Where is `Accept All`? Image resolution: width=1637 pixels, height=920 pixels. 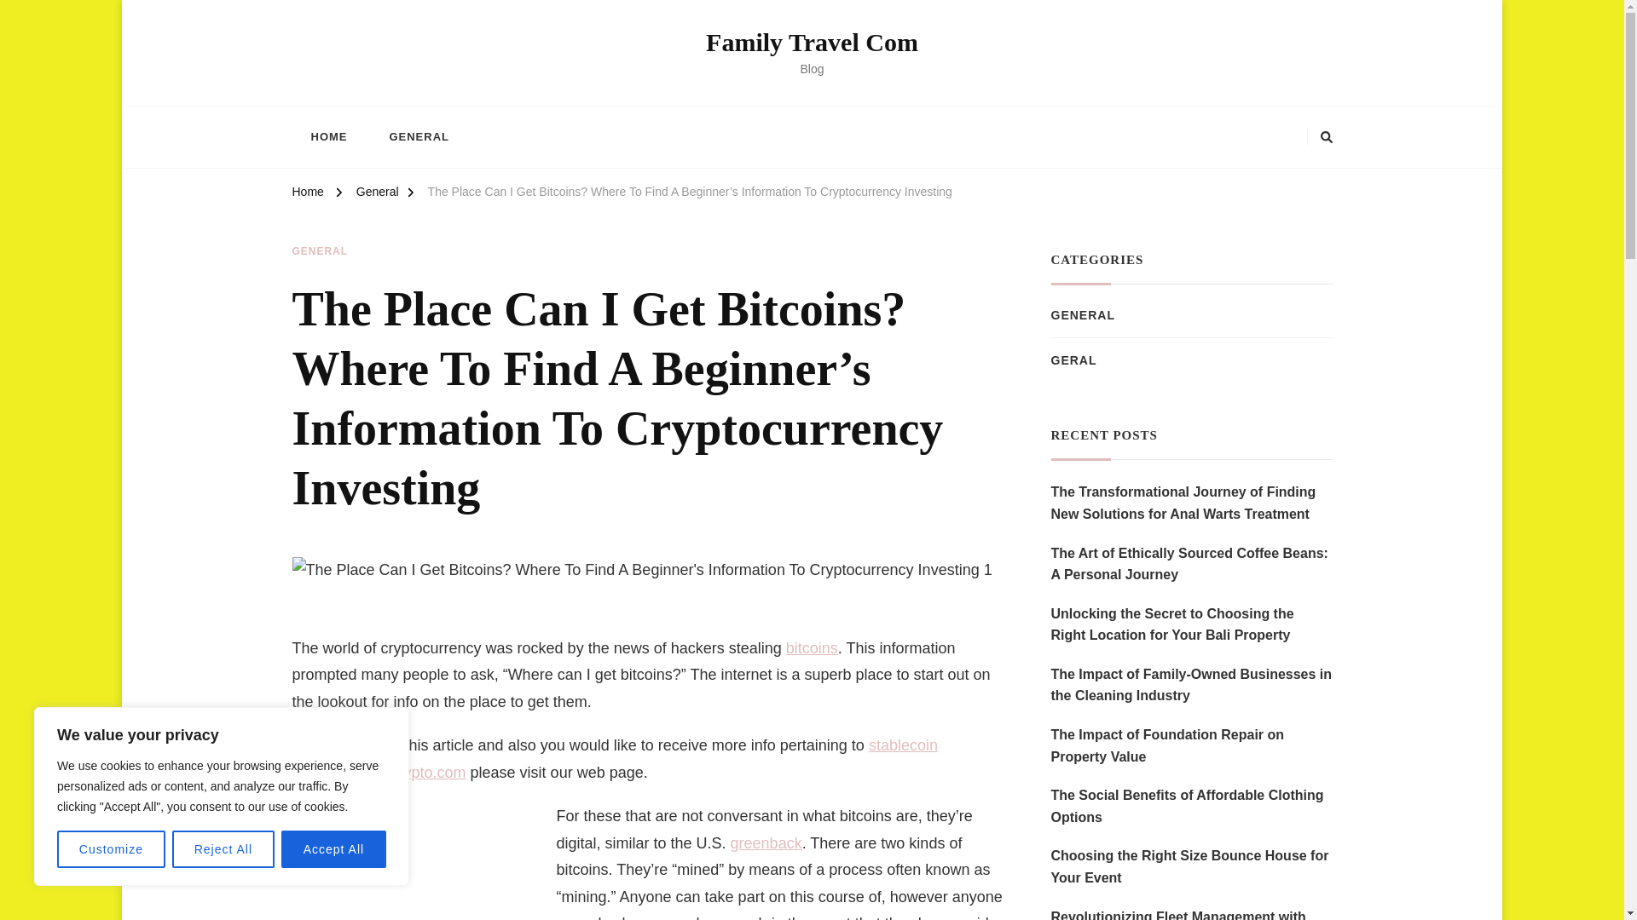 Accept All is located at coordinates (334, 849).